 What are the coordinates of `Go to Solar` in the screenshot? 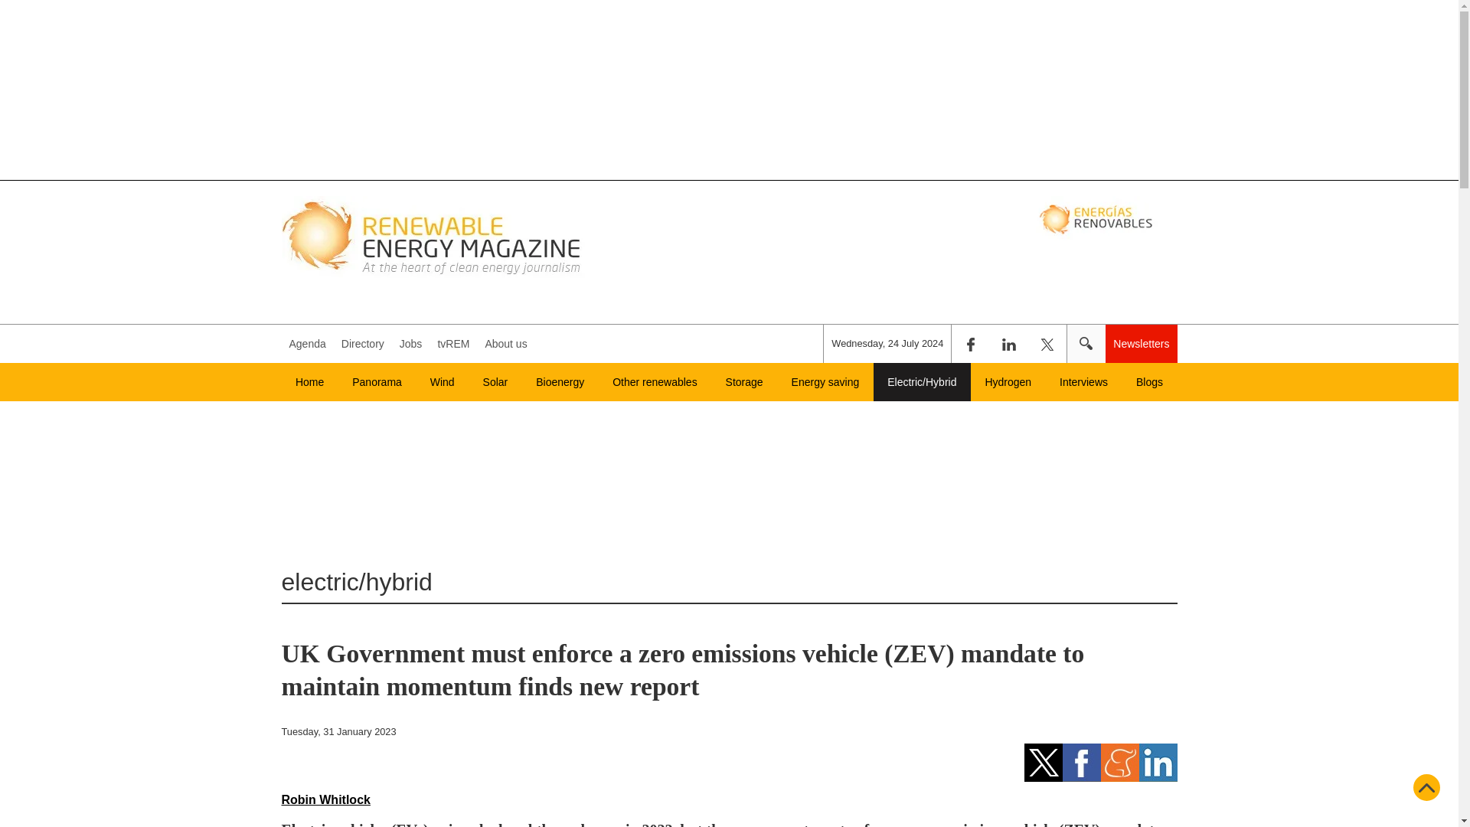 It's located at (495, 381).